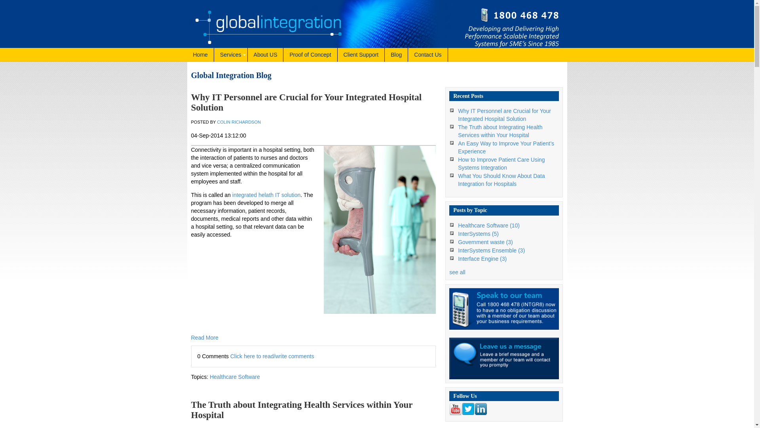 The image size is (760, 428). What do you see at coordinates (501, 164) in the screenshot?
I see `How to Improve Patient Care Using Systems Integration` at bounding box center [501, 164].